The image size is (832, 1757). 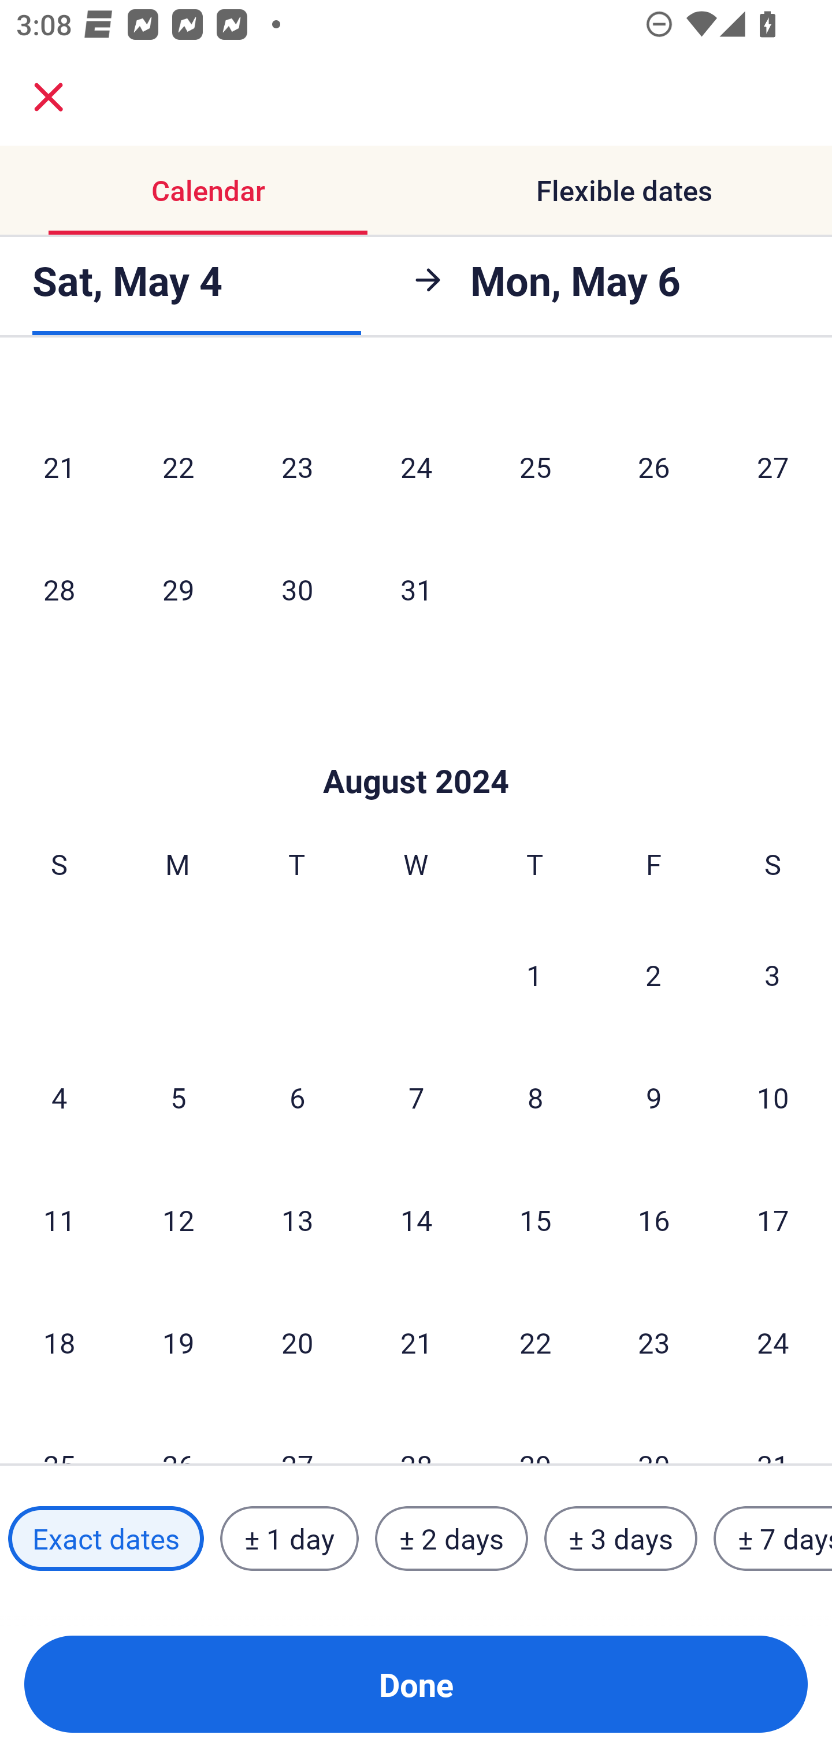 What do you see at coordinates (654, 1342) in the screenshot?
I see `23 Friday, August 23, 2024` at bounding box center [654, 1342].